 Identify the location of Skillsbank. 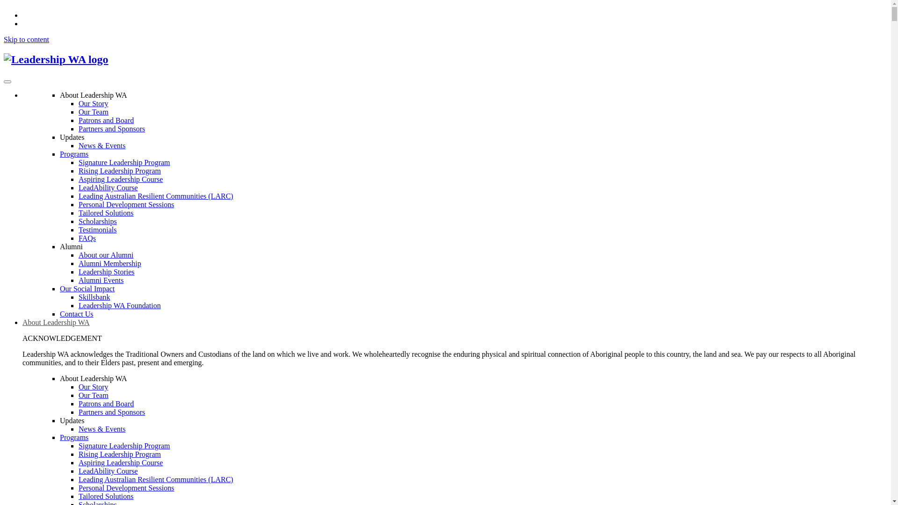
(94, 297).